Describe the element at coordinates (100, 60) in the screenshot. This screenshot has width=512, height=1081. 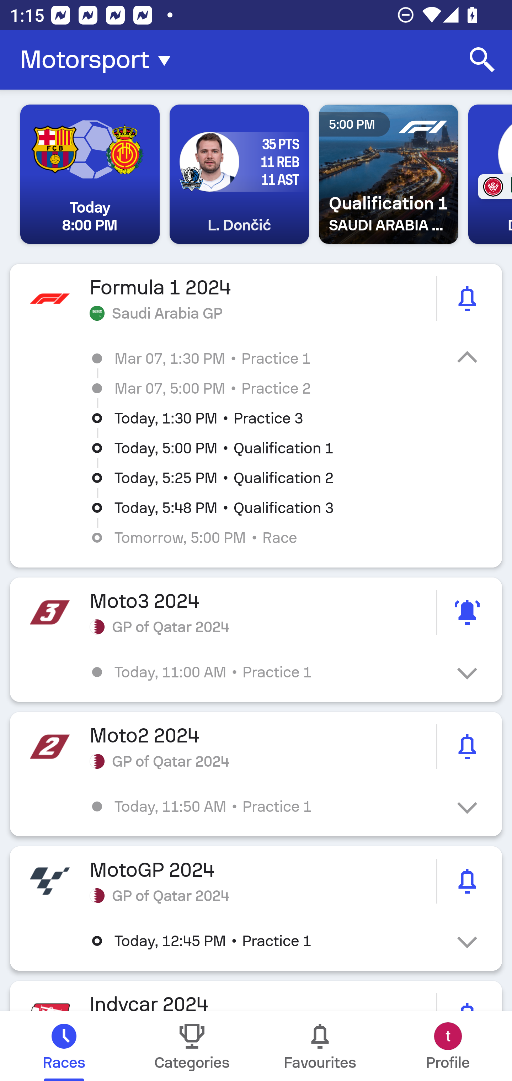
I see `Motorsport` at that location.